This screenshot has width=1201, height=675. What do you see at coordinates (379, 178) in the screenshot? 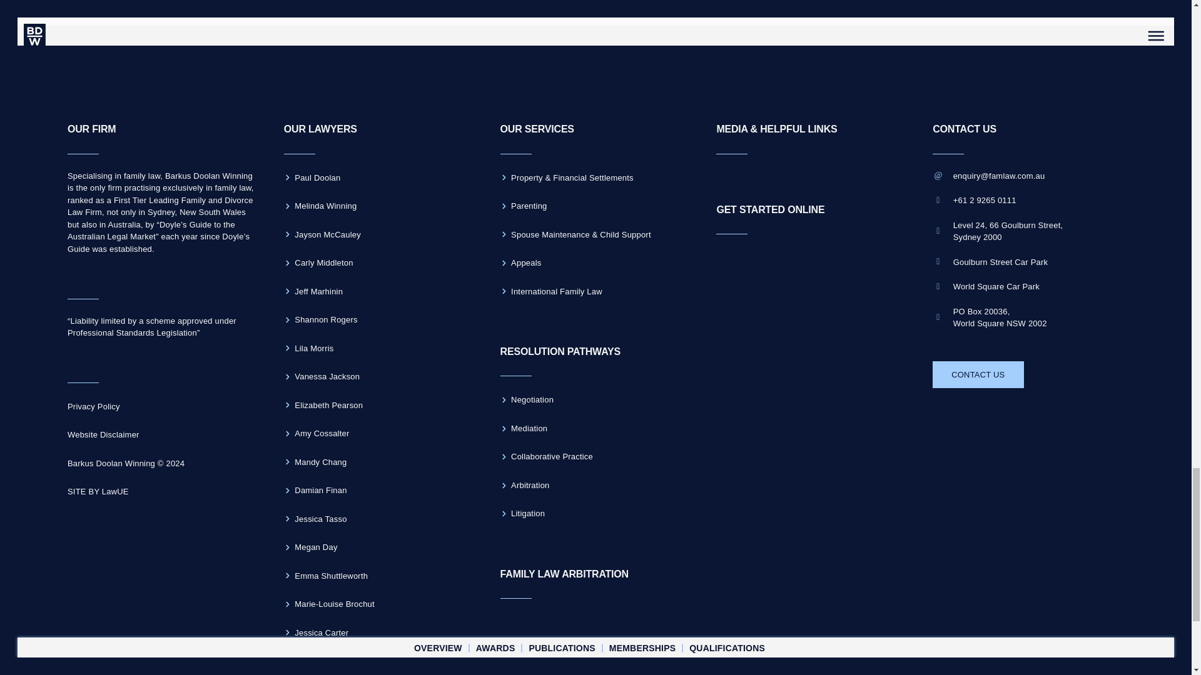
I see `Paul Doolan` at bounding box center [379, 178].